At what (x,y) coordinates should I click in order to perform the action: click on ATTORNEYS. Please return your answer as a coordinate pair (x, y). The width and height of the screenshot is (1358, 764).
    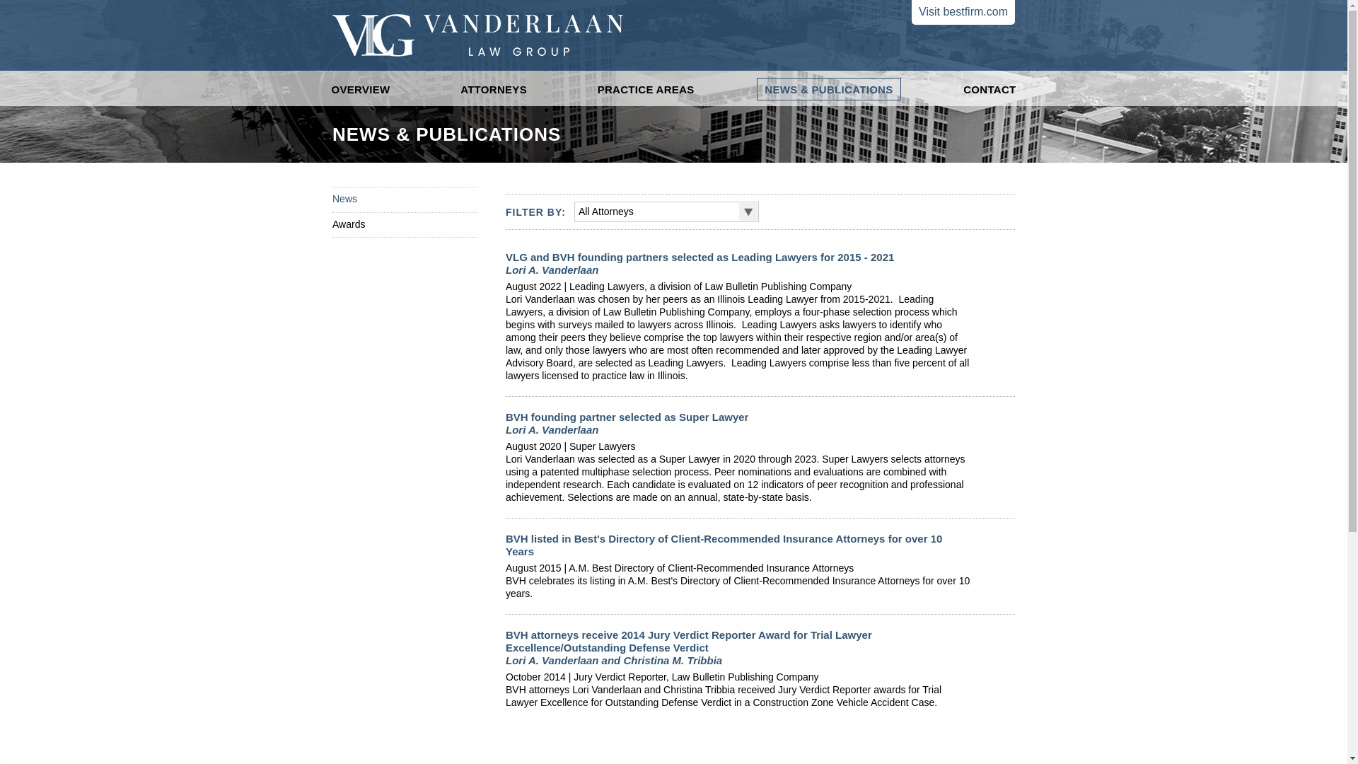
    Looking at the image, I should click on (494, 89).